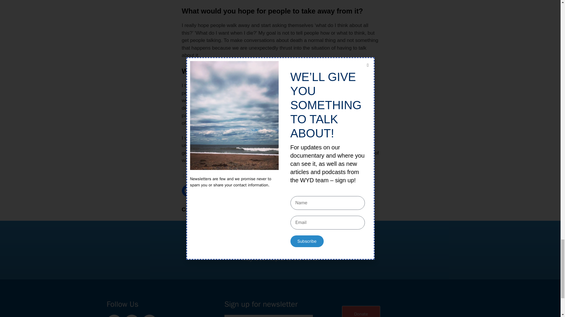 Image resolution: width=565 pixels, height=317 pixels. Describe the element at coordinates (203, 190) in the screenshot. I see `Click to share on Twitter` at that location.